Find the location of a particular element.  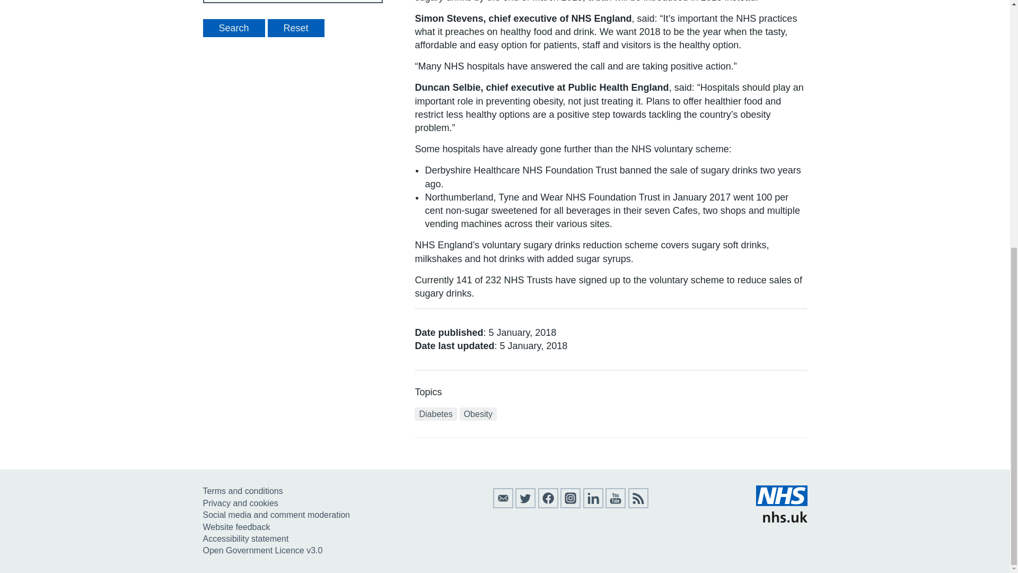

Website feedback is located at coordinates (236, 527).